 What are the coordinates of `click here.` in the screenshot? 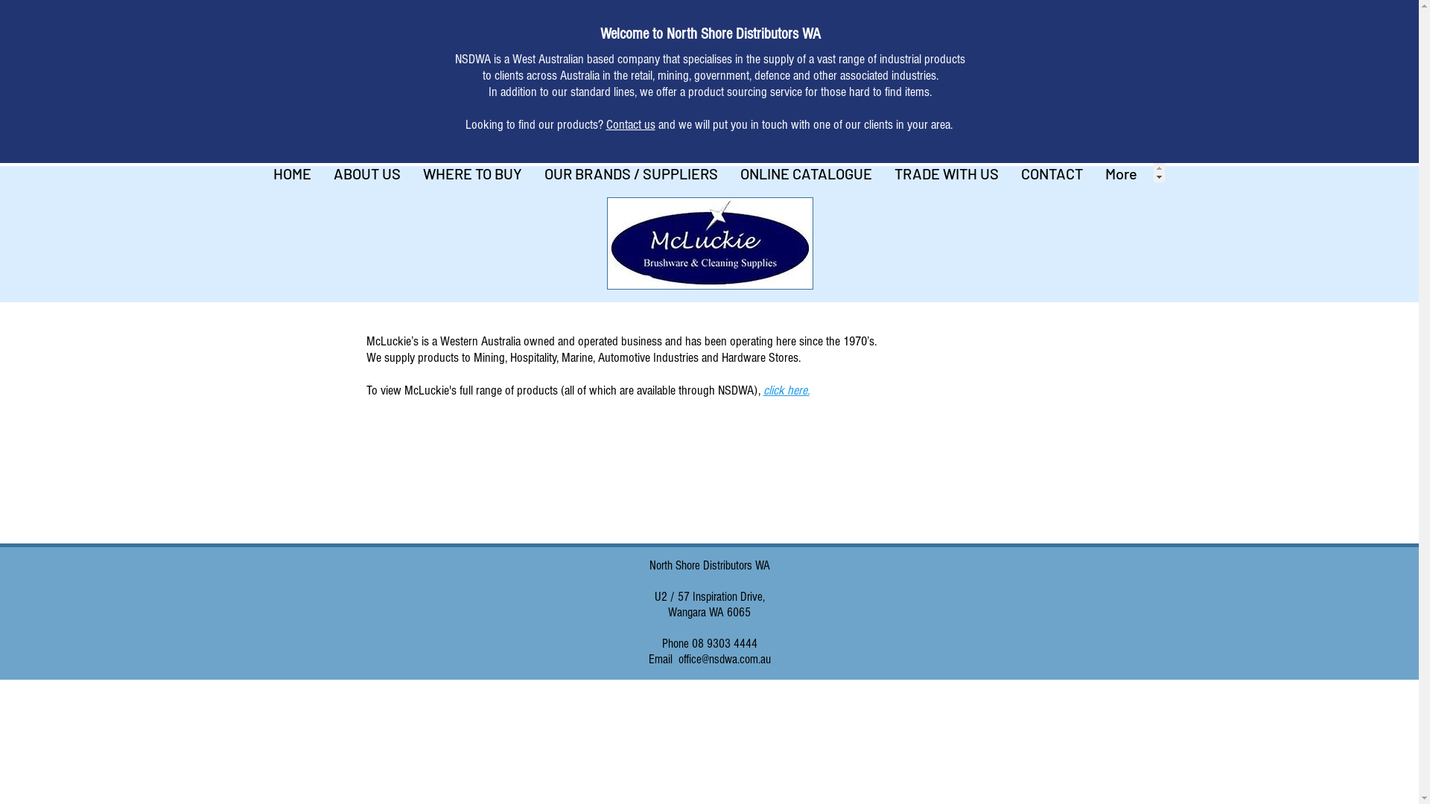 It's located at (786, 392).